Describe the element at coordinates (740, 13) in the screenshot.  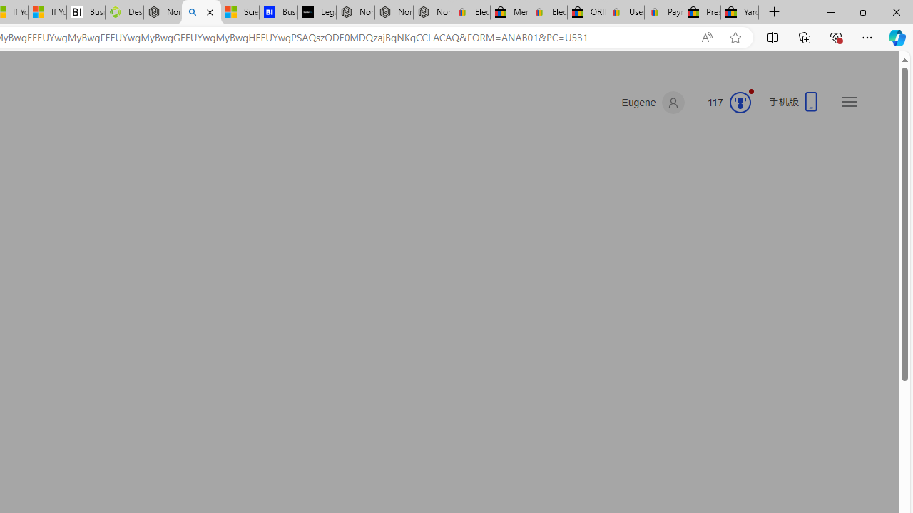
I see `Yard, Garden & Outdoor Living` at that location.